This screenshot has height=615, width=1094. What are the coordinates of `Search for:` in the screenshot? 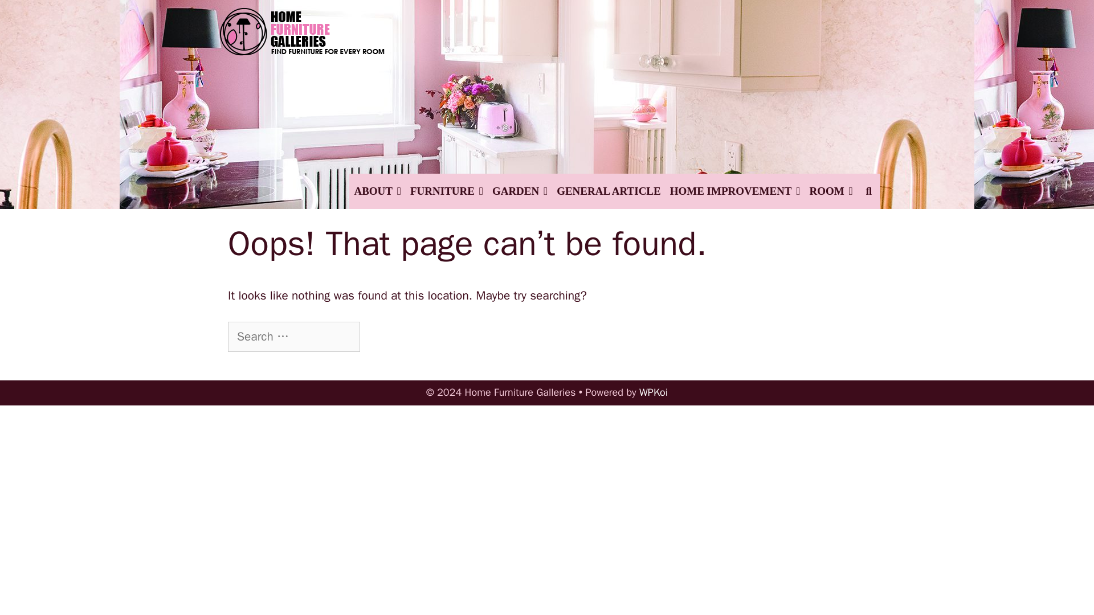 It's located at (293, 337).